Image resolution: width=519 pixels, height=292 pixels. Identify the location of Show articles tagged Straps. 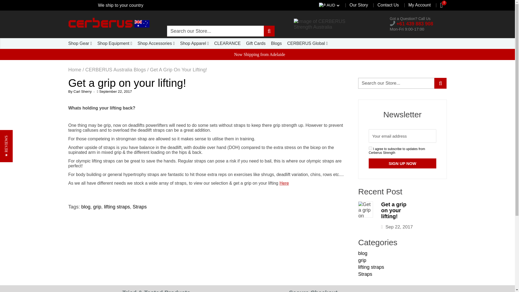
(365, 274).